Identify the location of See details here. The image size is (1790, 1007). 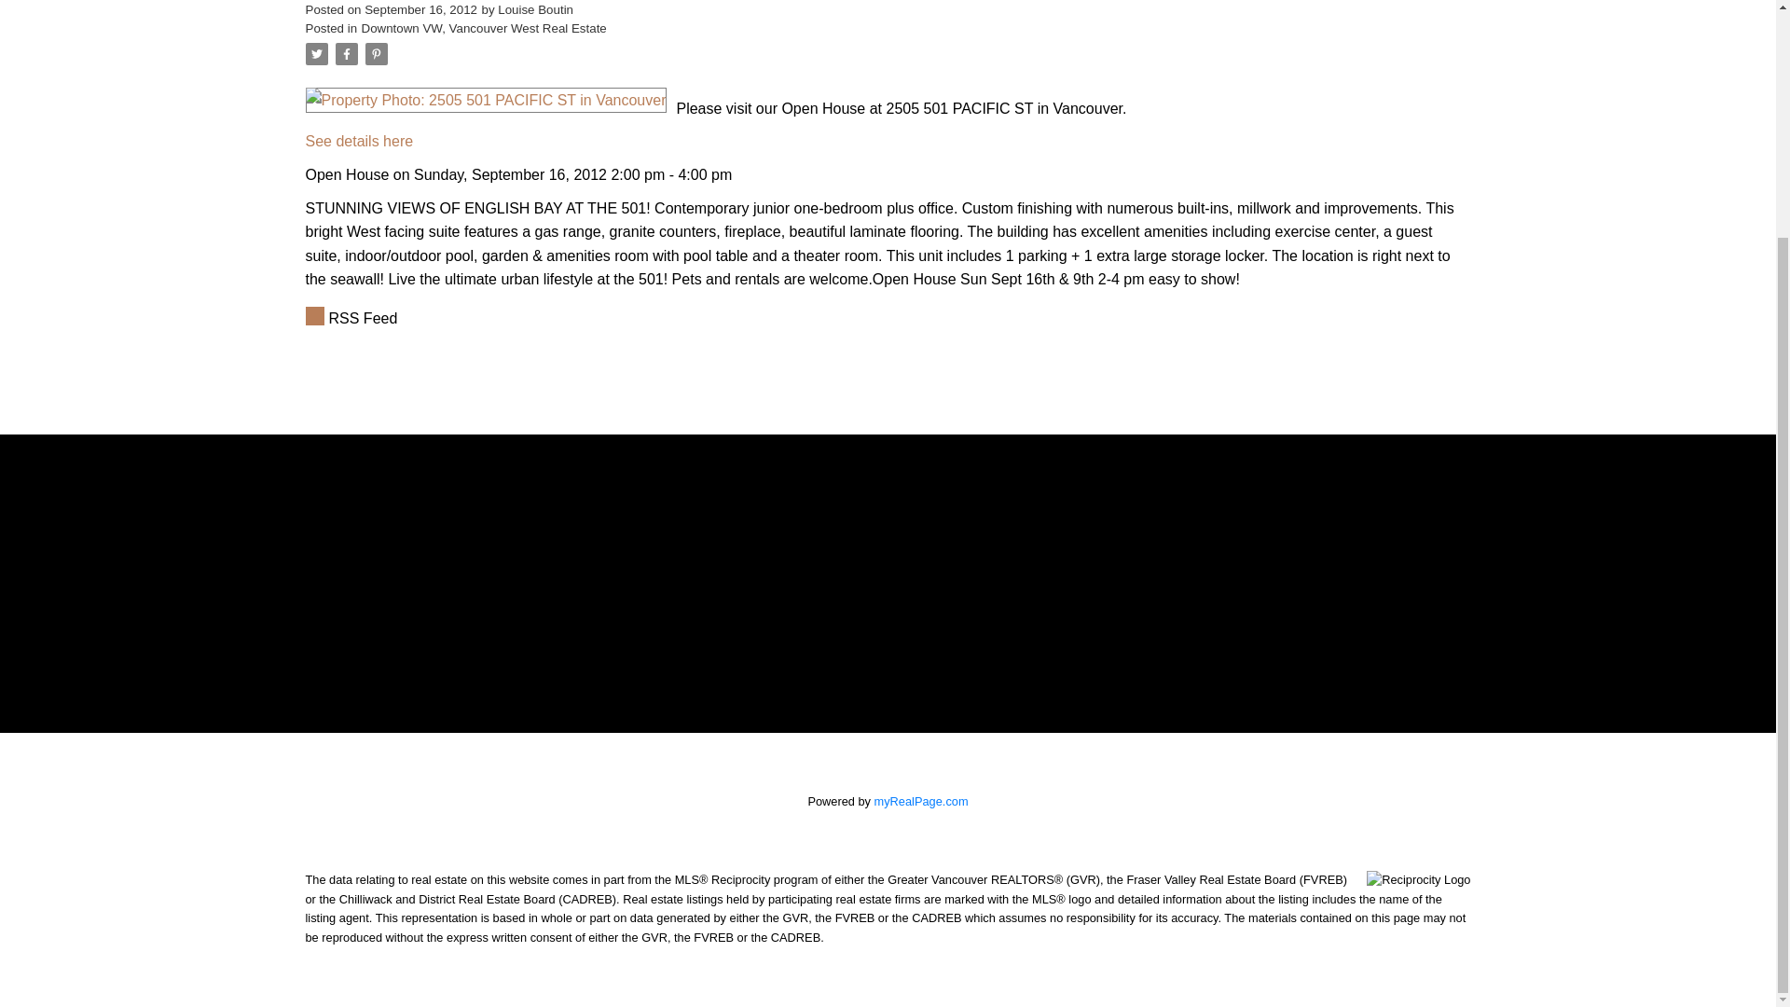
(360, 140).